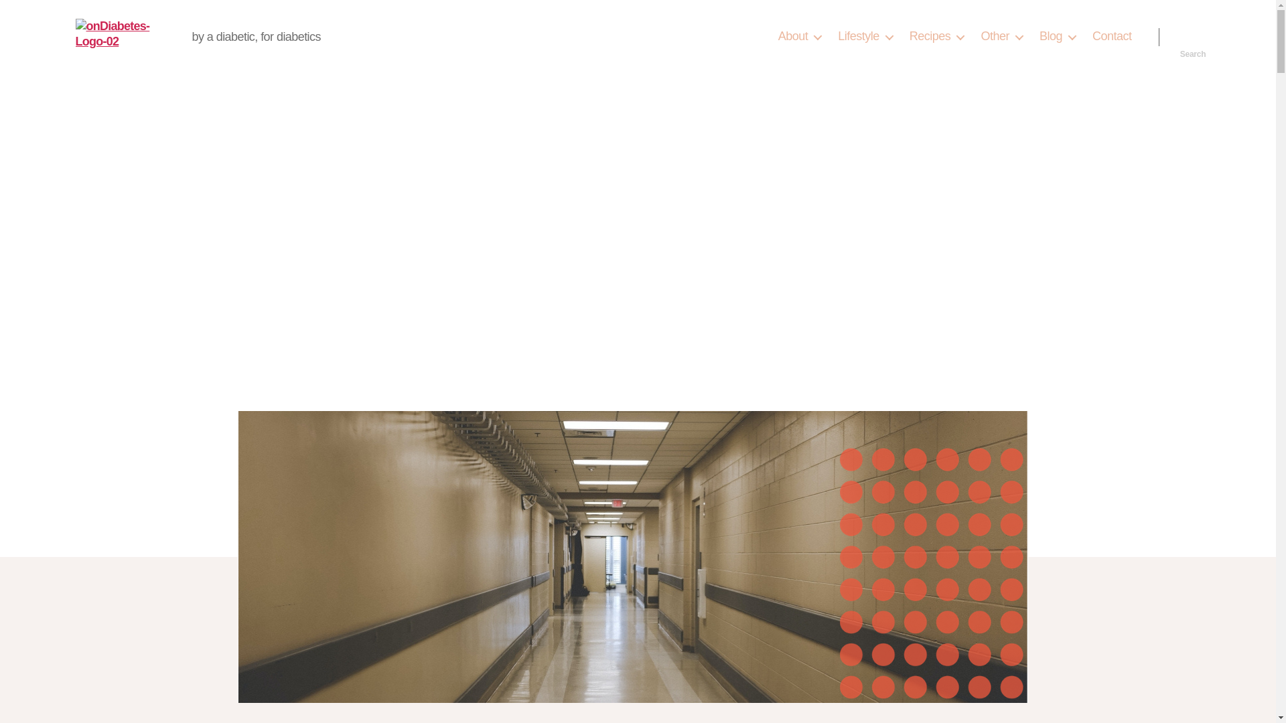 The image size is (1286, 723). I want to click on Recipes, so click(936, 36).